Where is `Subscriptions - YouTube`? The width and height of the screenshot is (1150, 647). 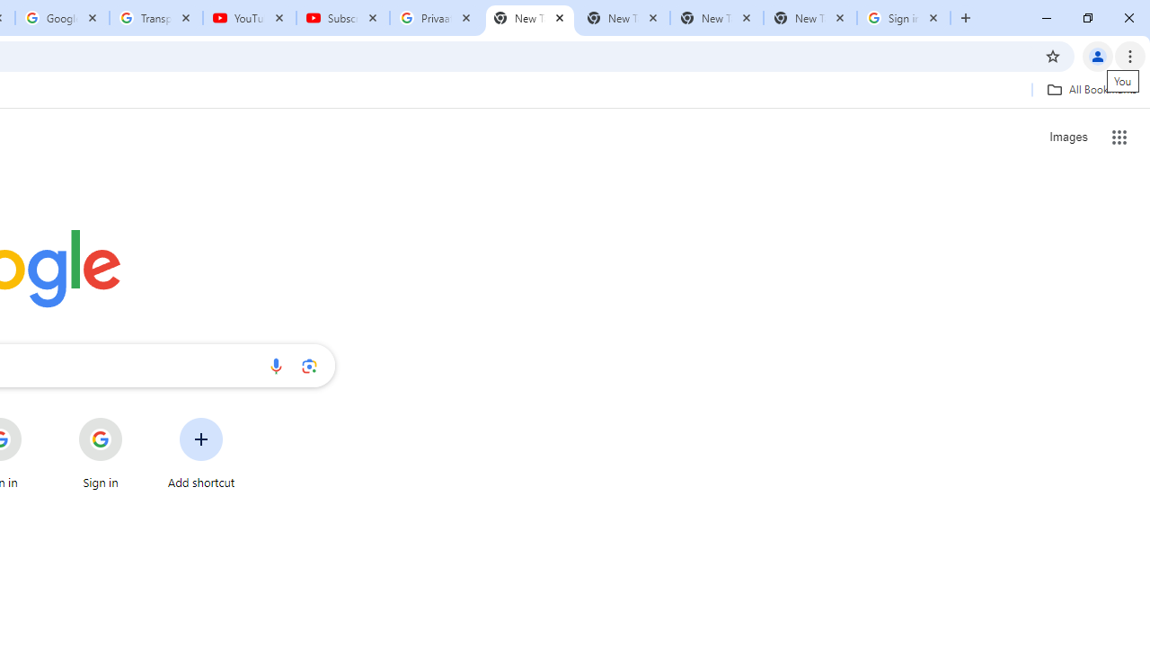 Subscriptions - YouTube is located at coordinates (343, 18).